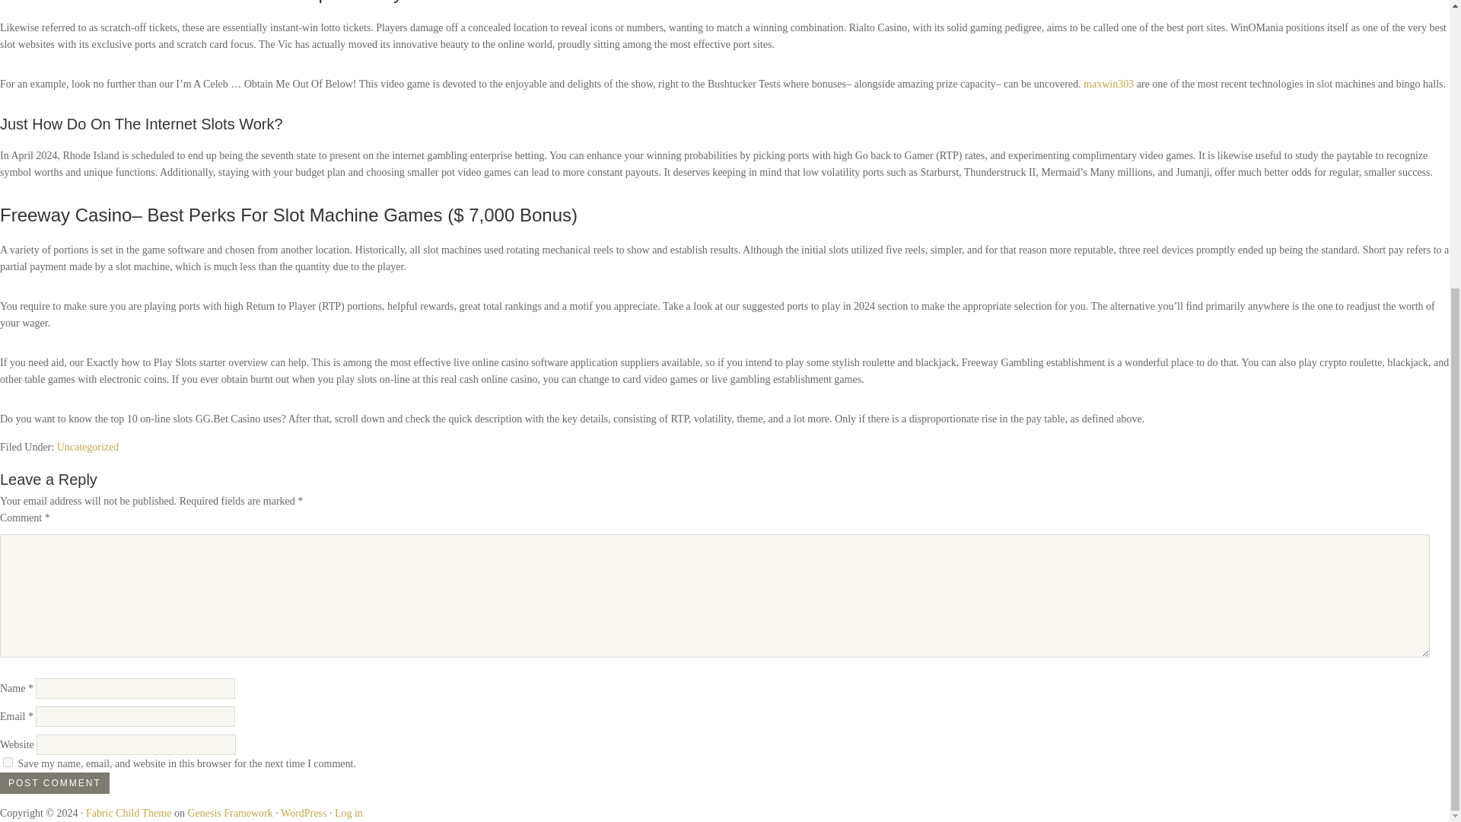 The width and height of the screenshot is (1461, 822). What do you see at coordinates (303, 813) in the screenshot?
I see `WordPress` at bounding box center [303, 813].